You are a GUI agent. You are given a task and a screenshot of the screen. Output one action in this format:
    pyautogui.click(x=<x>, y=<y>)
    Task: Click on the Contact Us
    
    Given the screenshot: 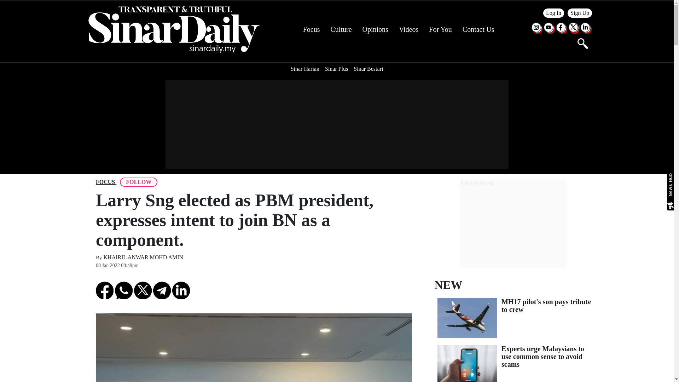 What is the action you would take?
    pyautogui.click(x=478, y=29)
    